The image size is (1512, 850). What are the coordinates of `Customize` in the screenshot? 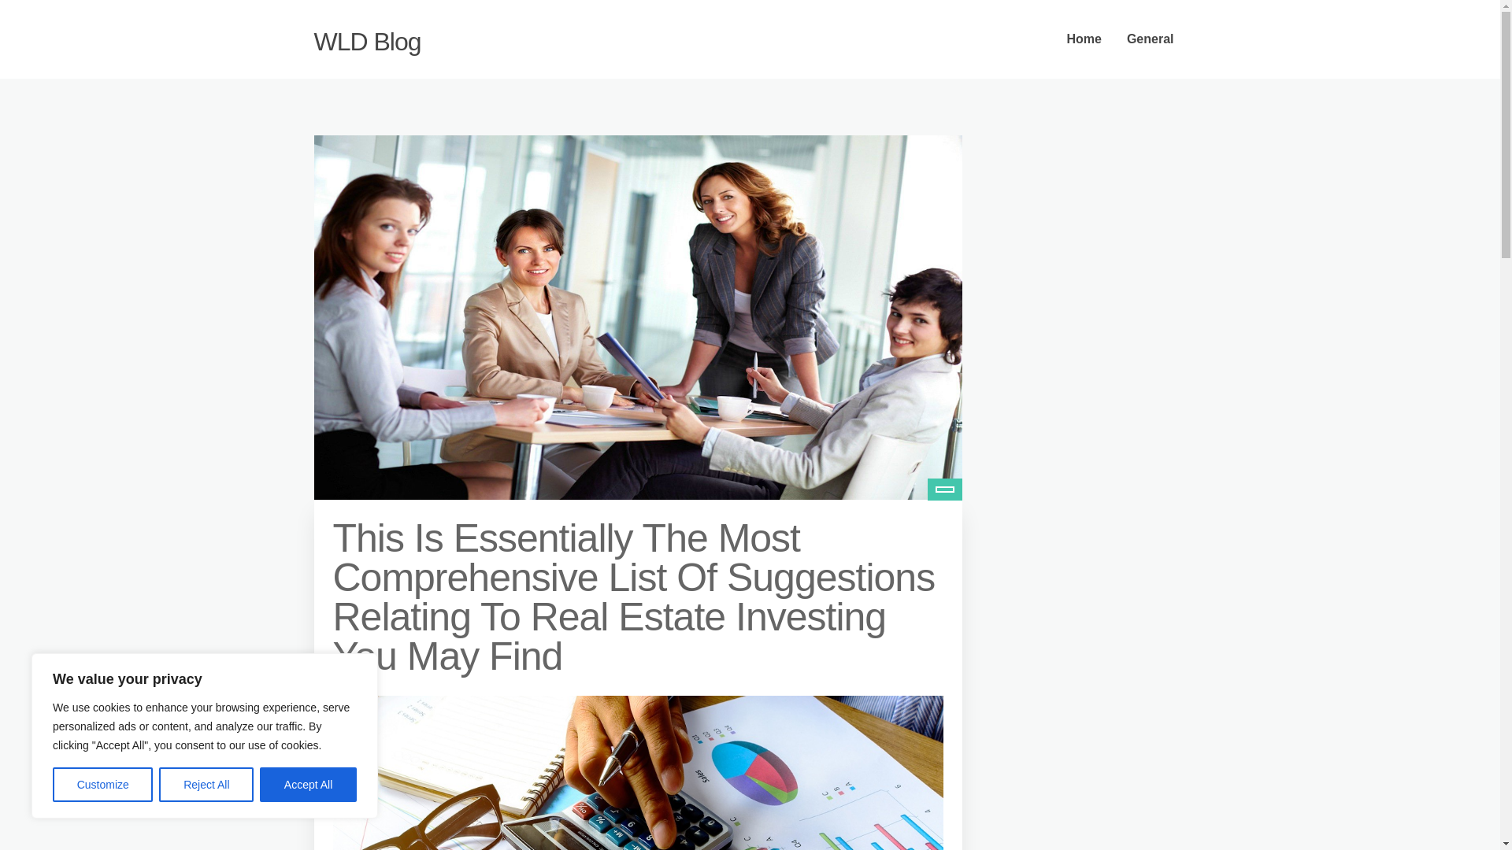 It's located at (102, 785).